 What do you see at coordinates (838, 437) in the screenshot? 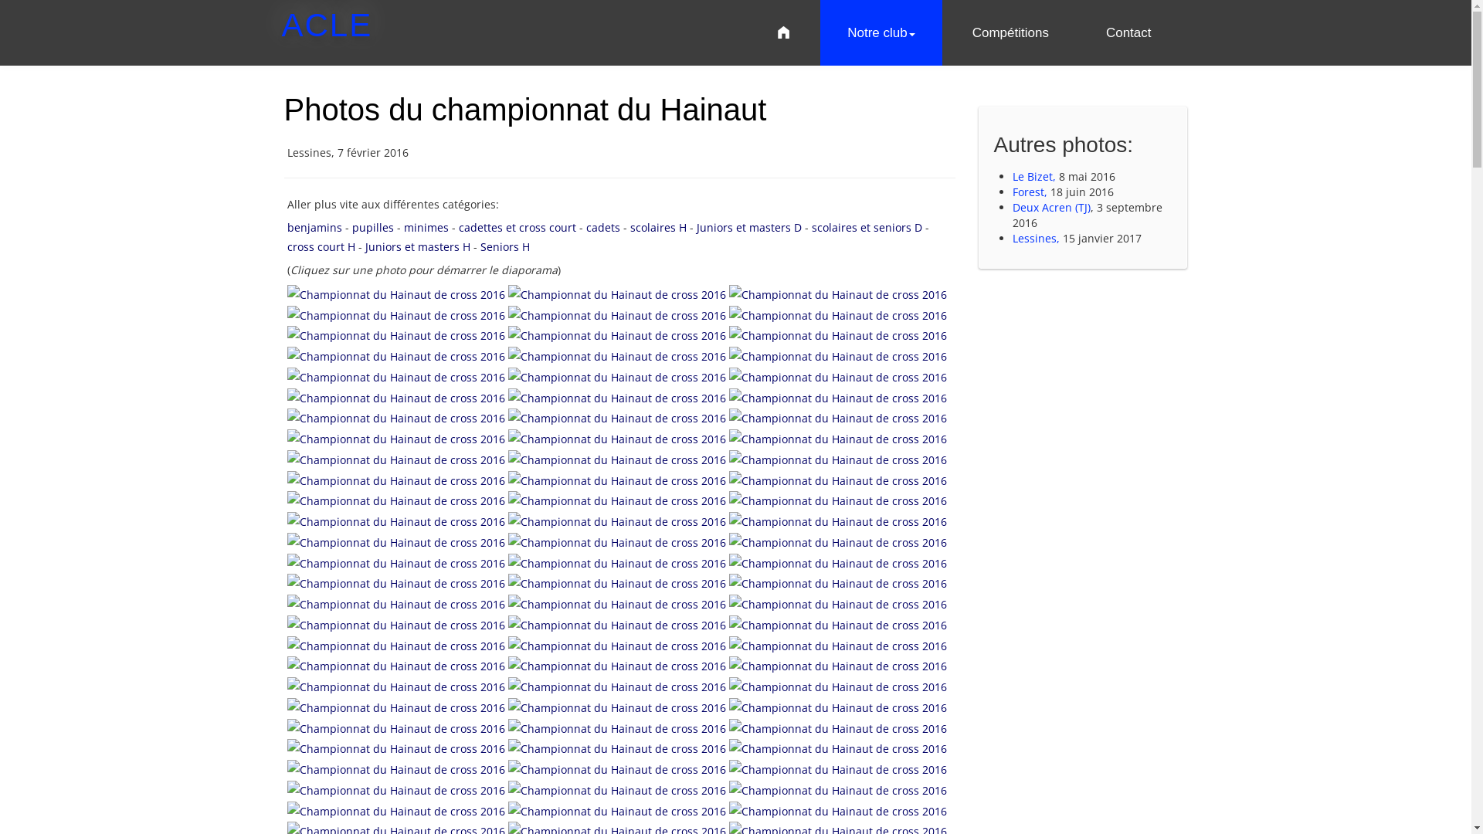
I see `Championnat du Hainaut de cross 2016` at bounding box center [838, 437].